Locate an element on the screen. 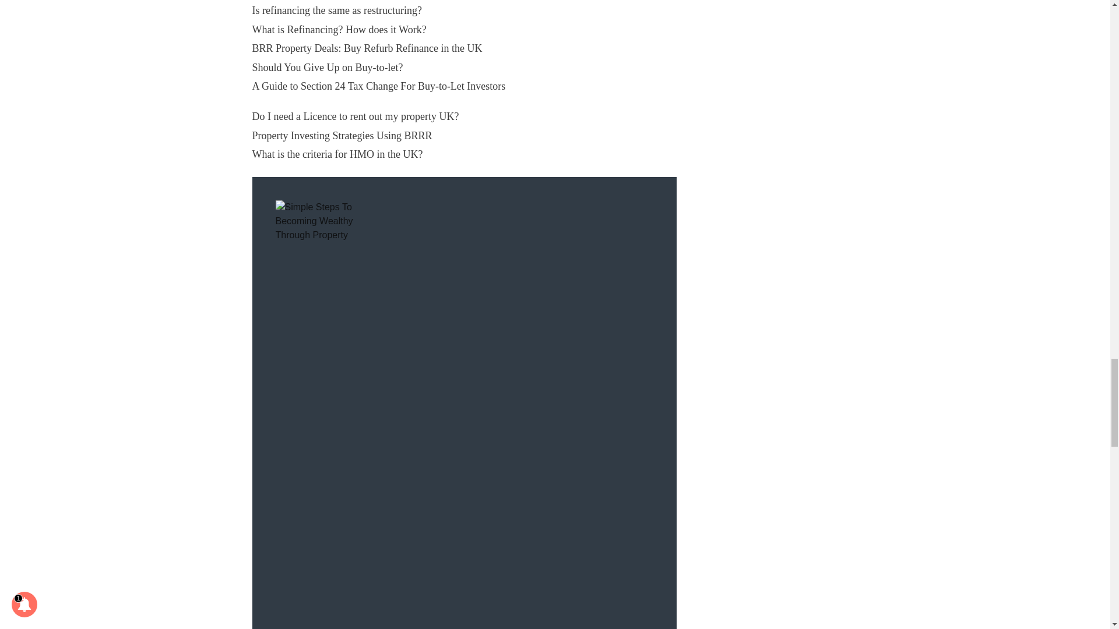 Image resolution: width=1119 pixels, height=629 pixels. What is the criteria for HMO in the UK? is located at coordinates (337, 154).